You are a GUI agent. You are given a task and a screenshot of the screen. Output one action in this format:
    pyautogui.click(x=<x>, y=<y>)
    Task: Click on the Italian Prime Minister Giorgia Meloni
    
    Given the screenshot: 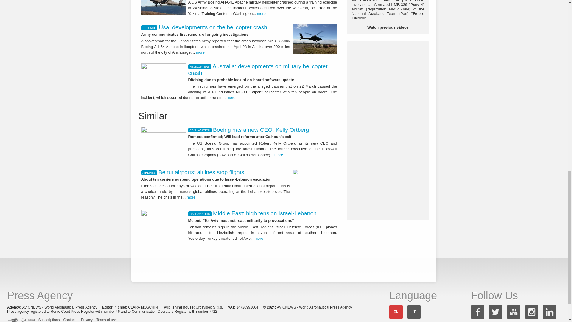 What is the action you would take?
    pyautogui.click(x=164, y=226)
    